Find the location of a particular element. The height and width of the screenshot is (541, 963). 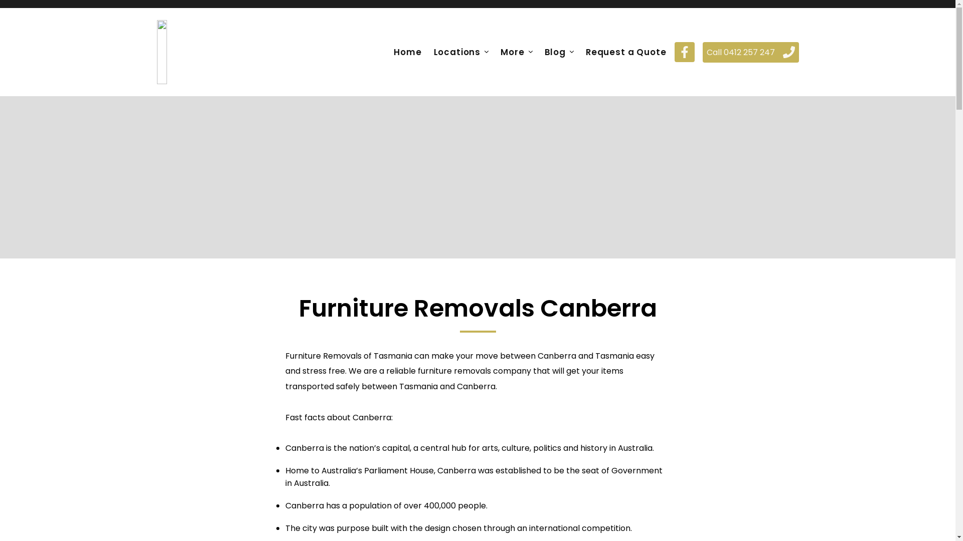

Locations is located at coordinates (457, 52).